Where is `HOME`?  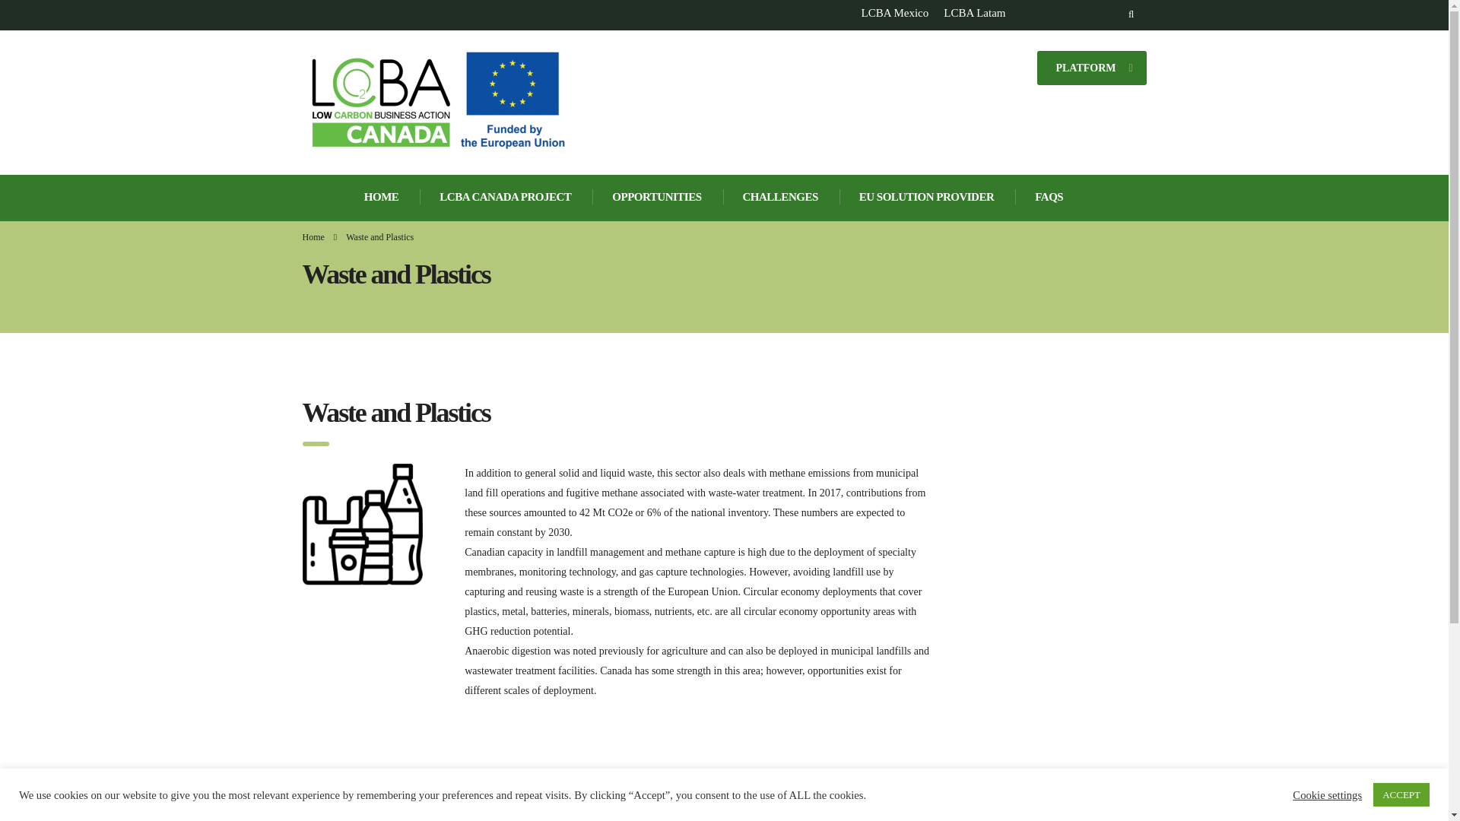 HOME is located at coordinates (382, 198).